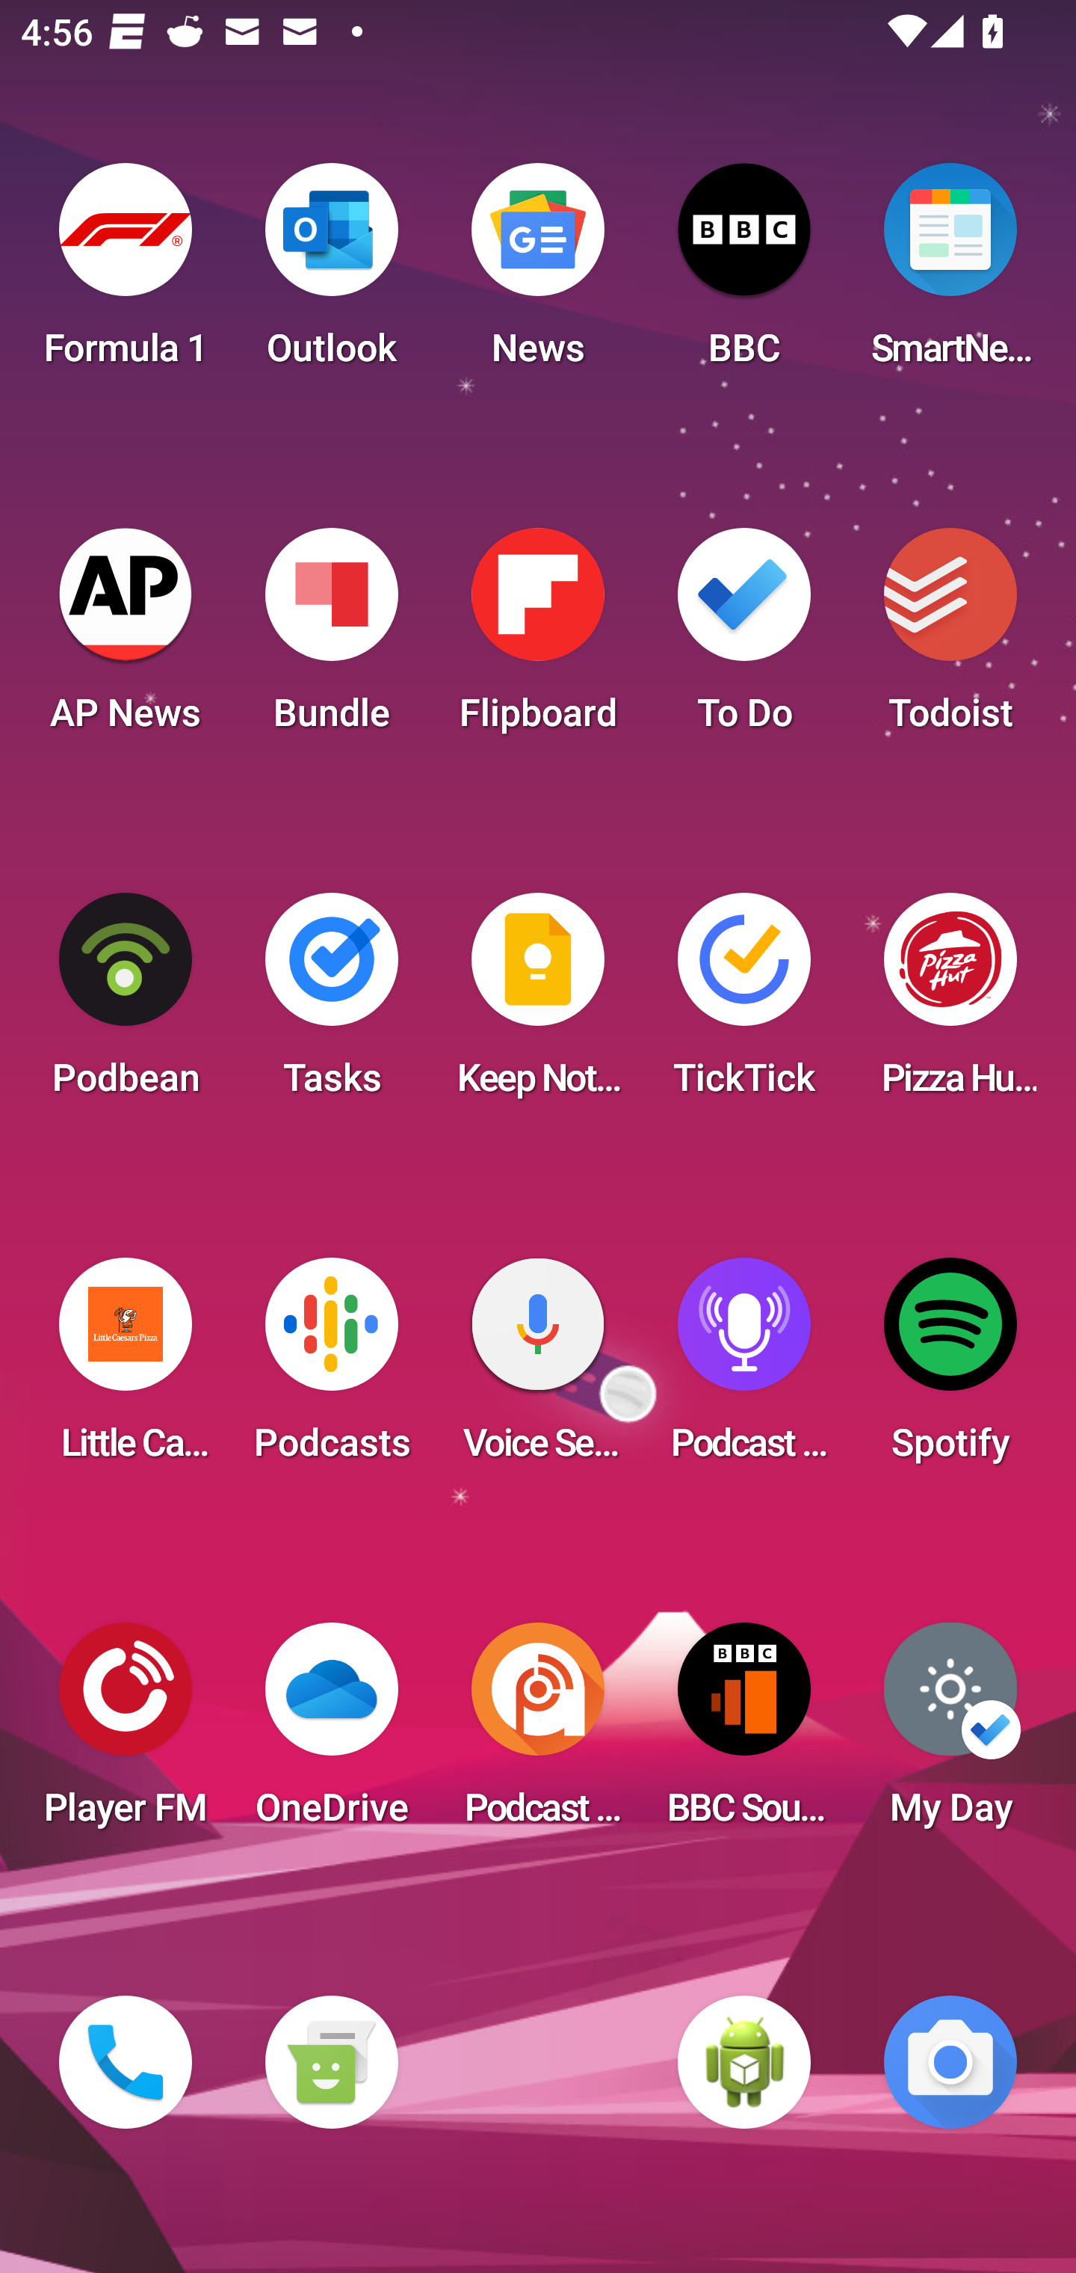  I want to click on My Day, so click(950, 1733).